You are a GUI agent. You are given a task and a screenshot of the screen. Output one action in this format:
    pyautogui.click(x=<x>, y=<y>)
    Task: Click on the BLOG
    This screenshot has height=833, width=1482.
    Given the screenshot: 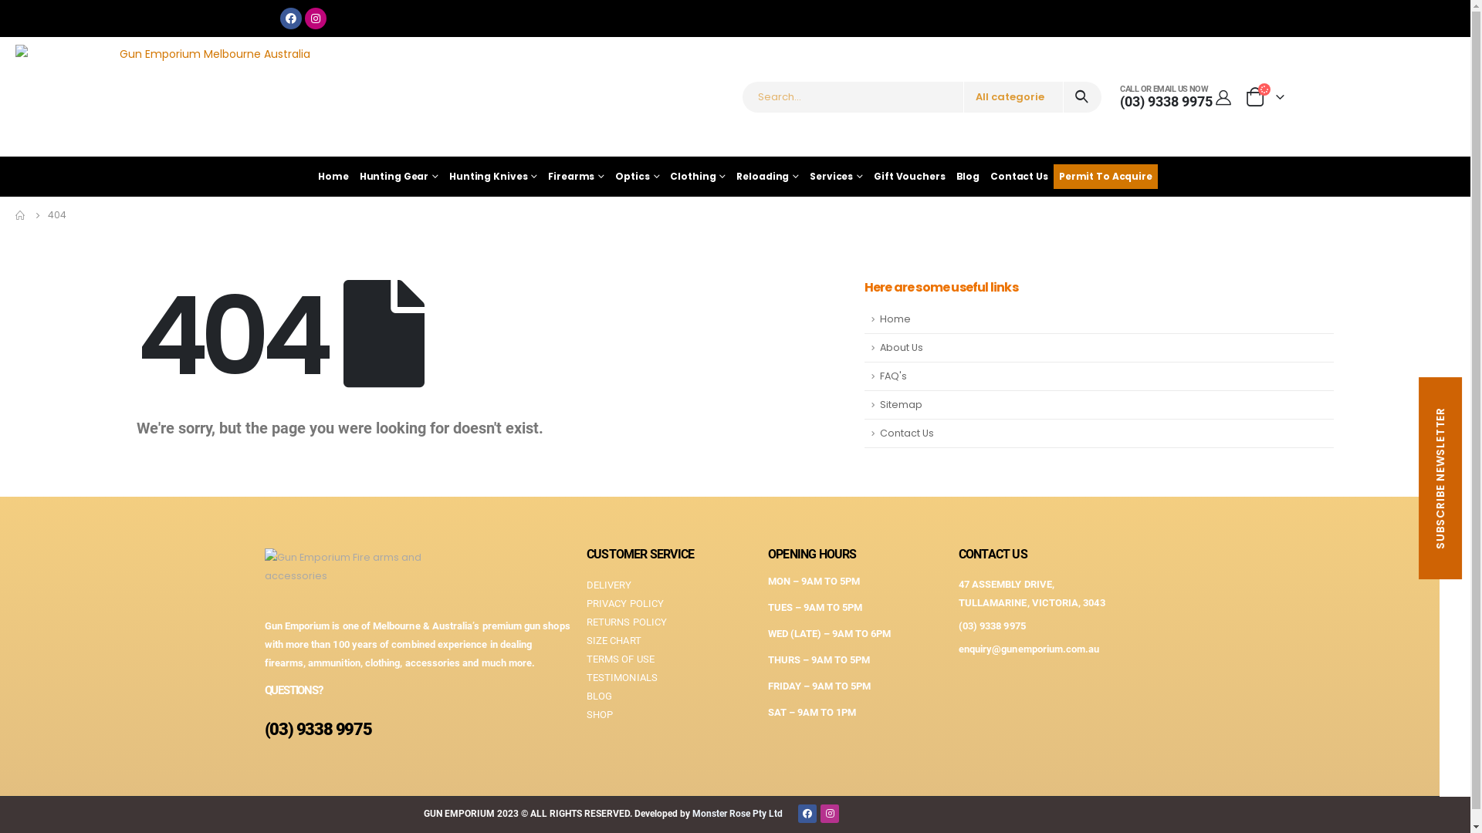 What is the action you would take?
    pyautogui.click(x=670, y=696)
    